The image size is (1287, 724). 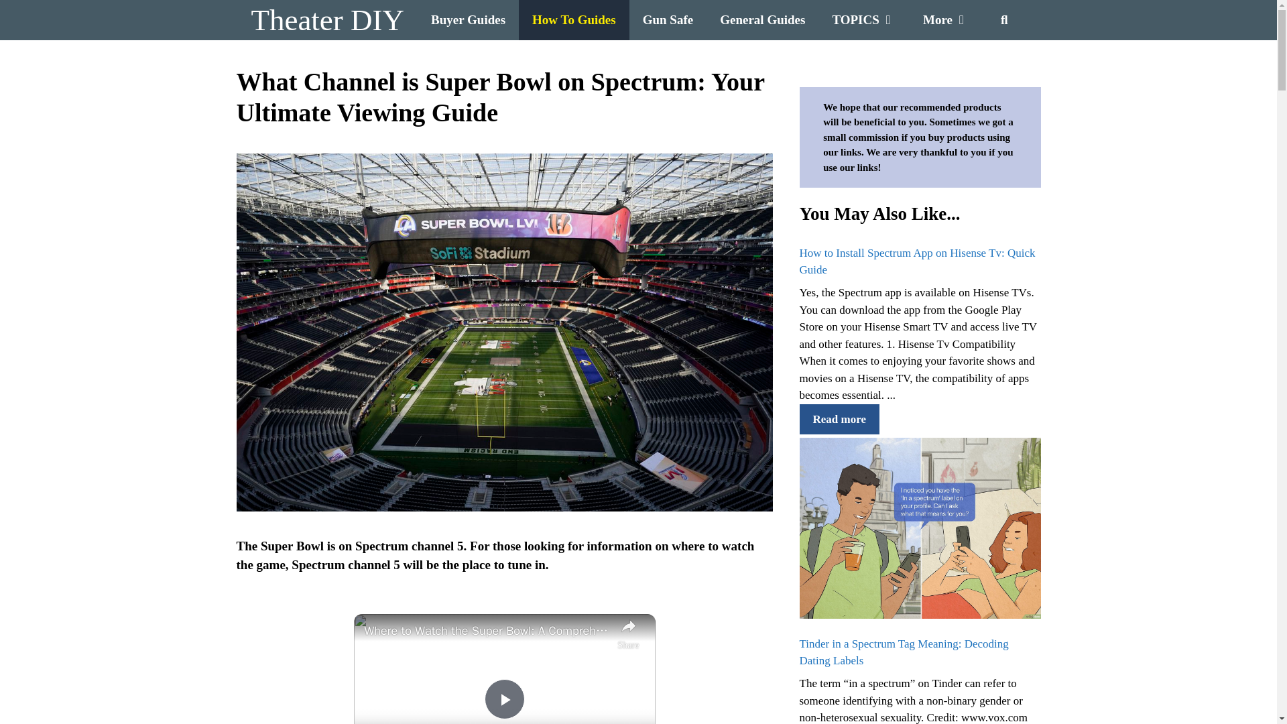 What do you see at coordinates (763, 20) in the screenshot?
I see `General Guides` at bounding box center [763, 20].